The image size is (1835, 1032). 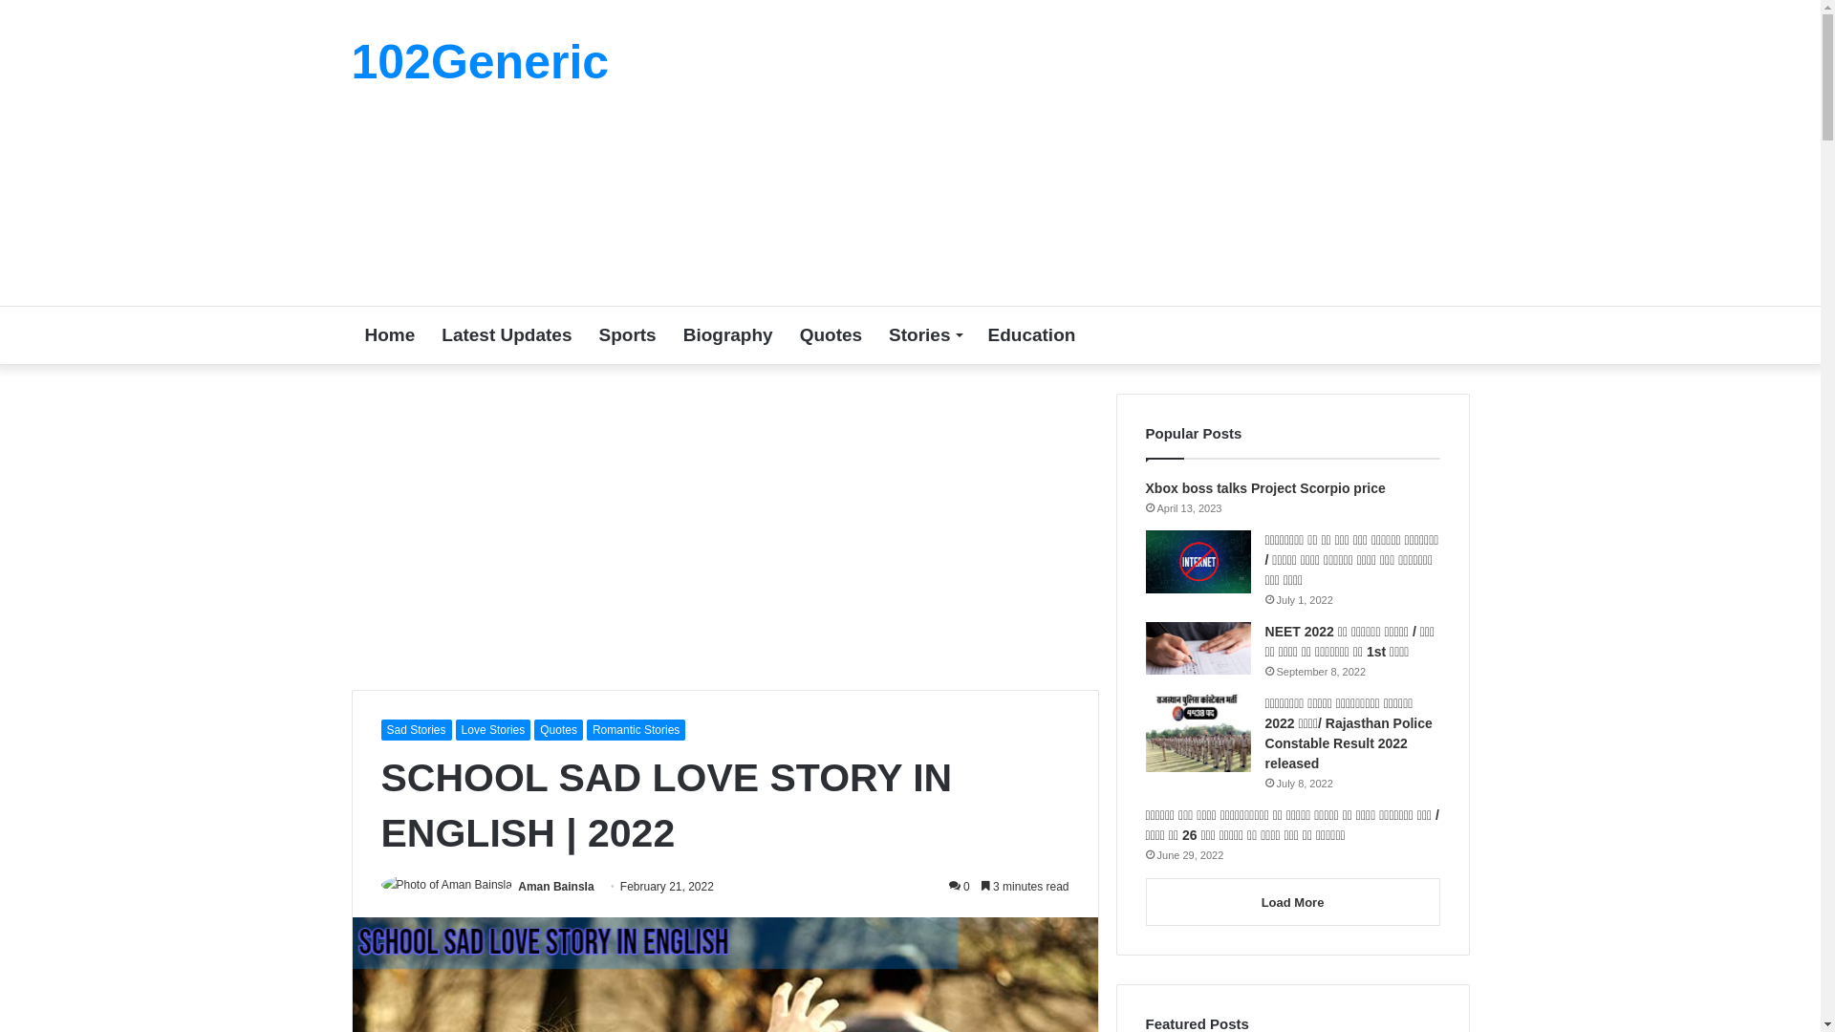 What do you see at coordinates (507, 335) in the screenshot?
I see `Latest Updates` at bounding box center [507, 335].